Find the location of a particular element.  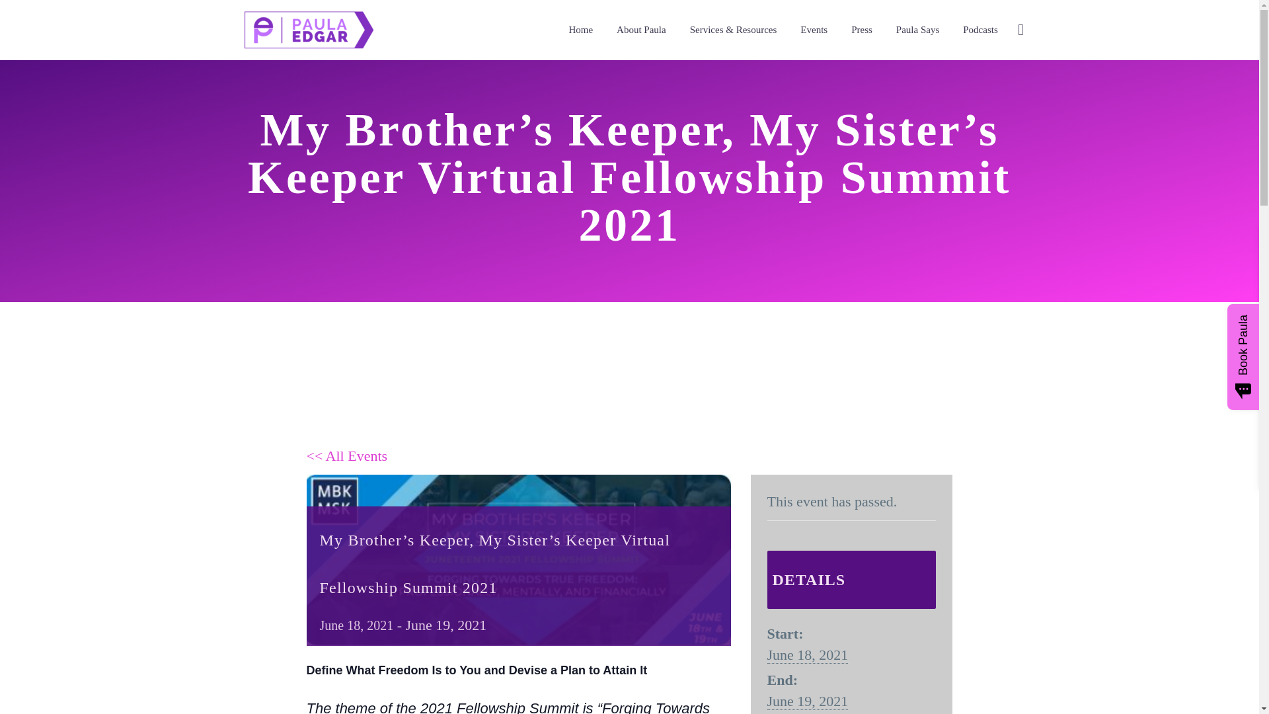

Home is located at coordinates (580, 30).